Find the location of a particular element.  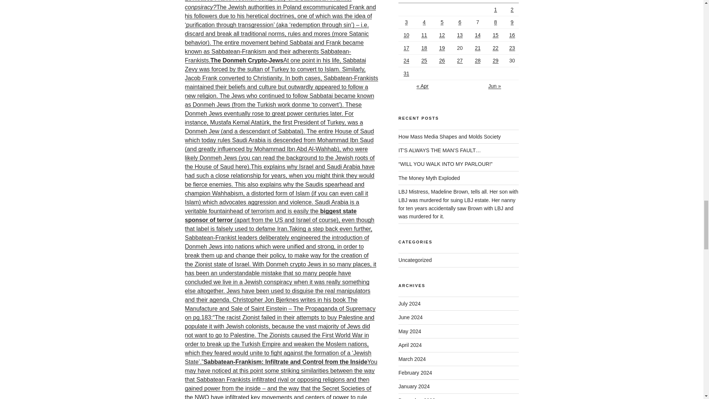

Friday is located at coordinates (479, 1).